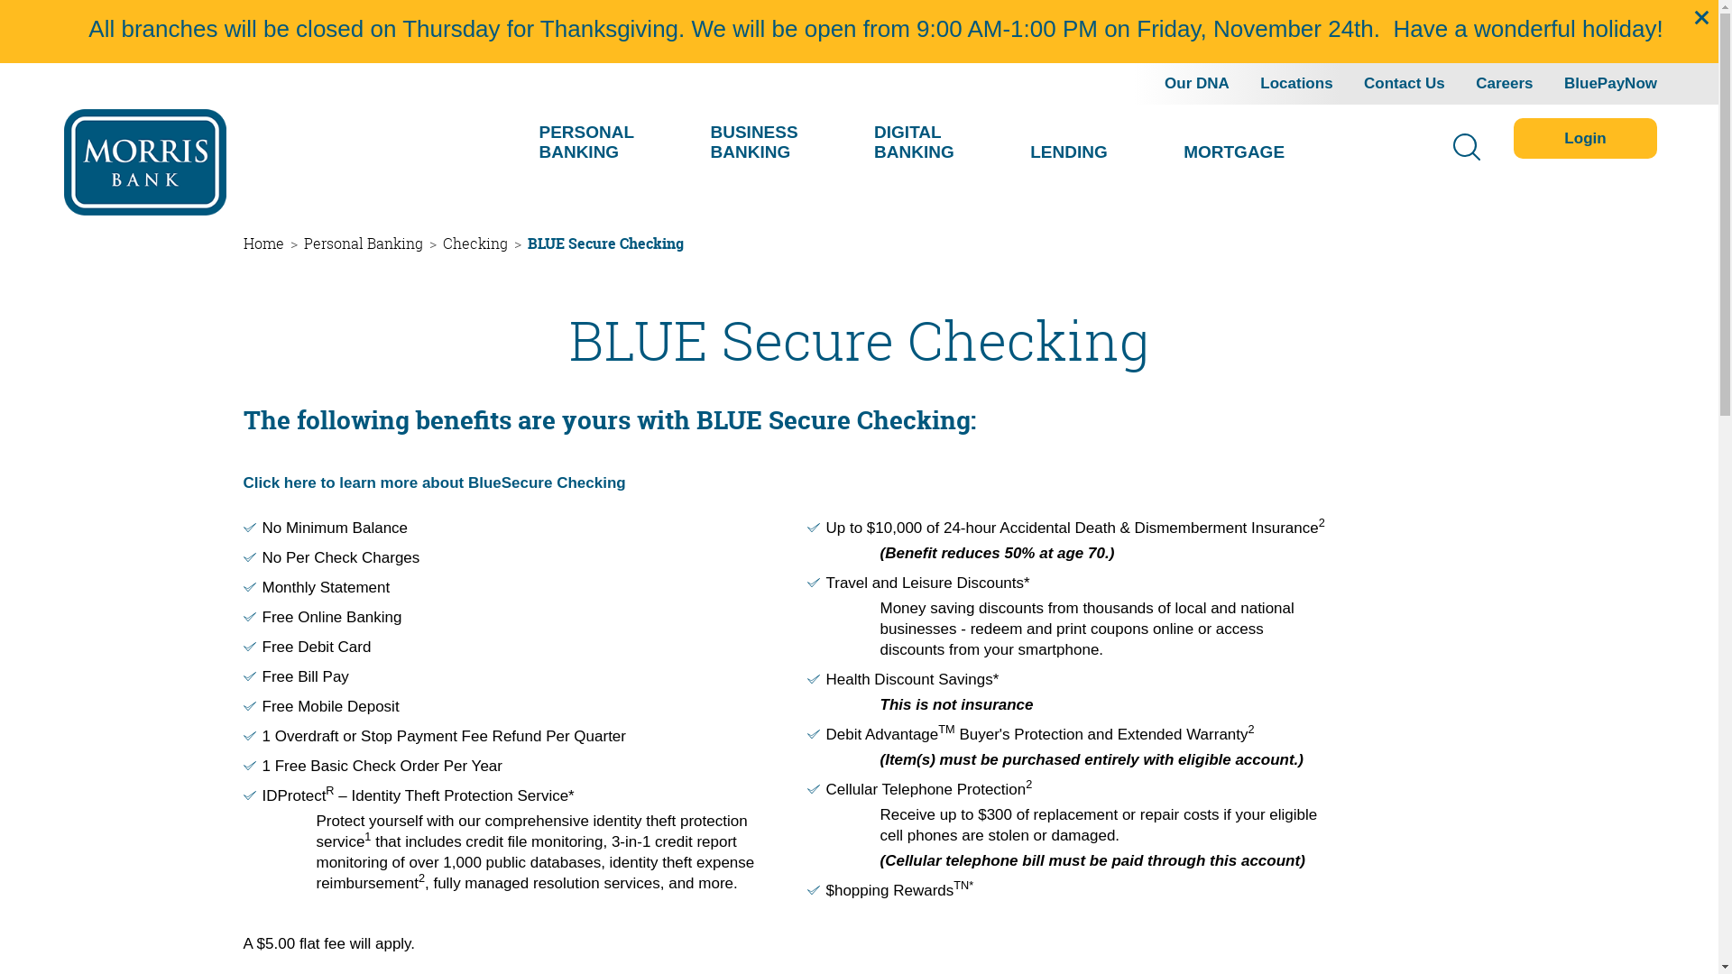 This screenshot has height=974, width=1732. I want to click on LENDING, so click(1069, 151).